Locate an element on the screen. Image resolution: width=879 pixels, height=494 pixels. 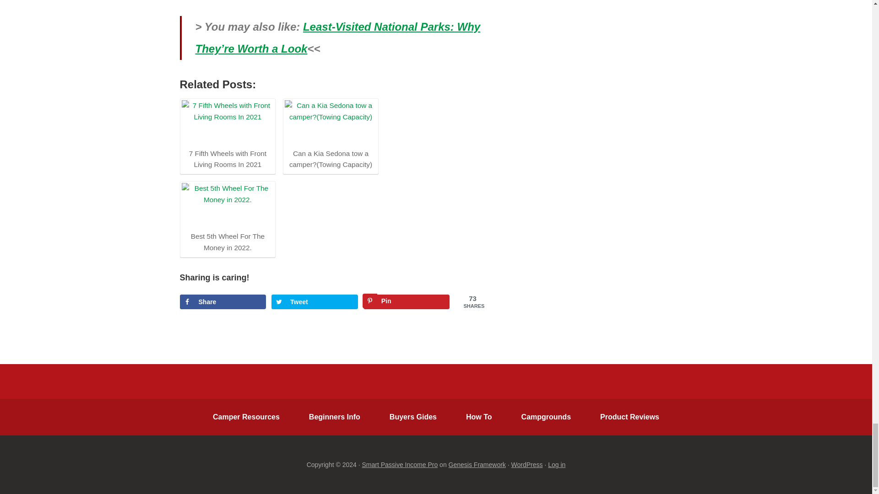
Tweet is located at coordinates (315, 302).